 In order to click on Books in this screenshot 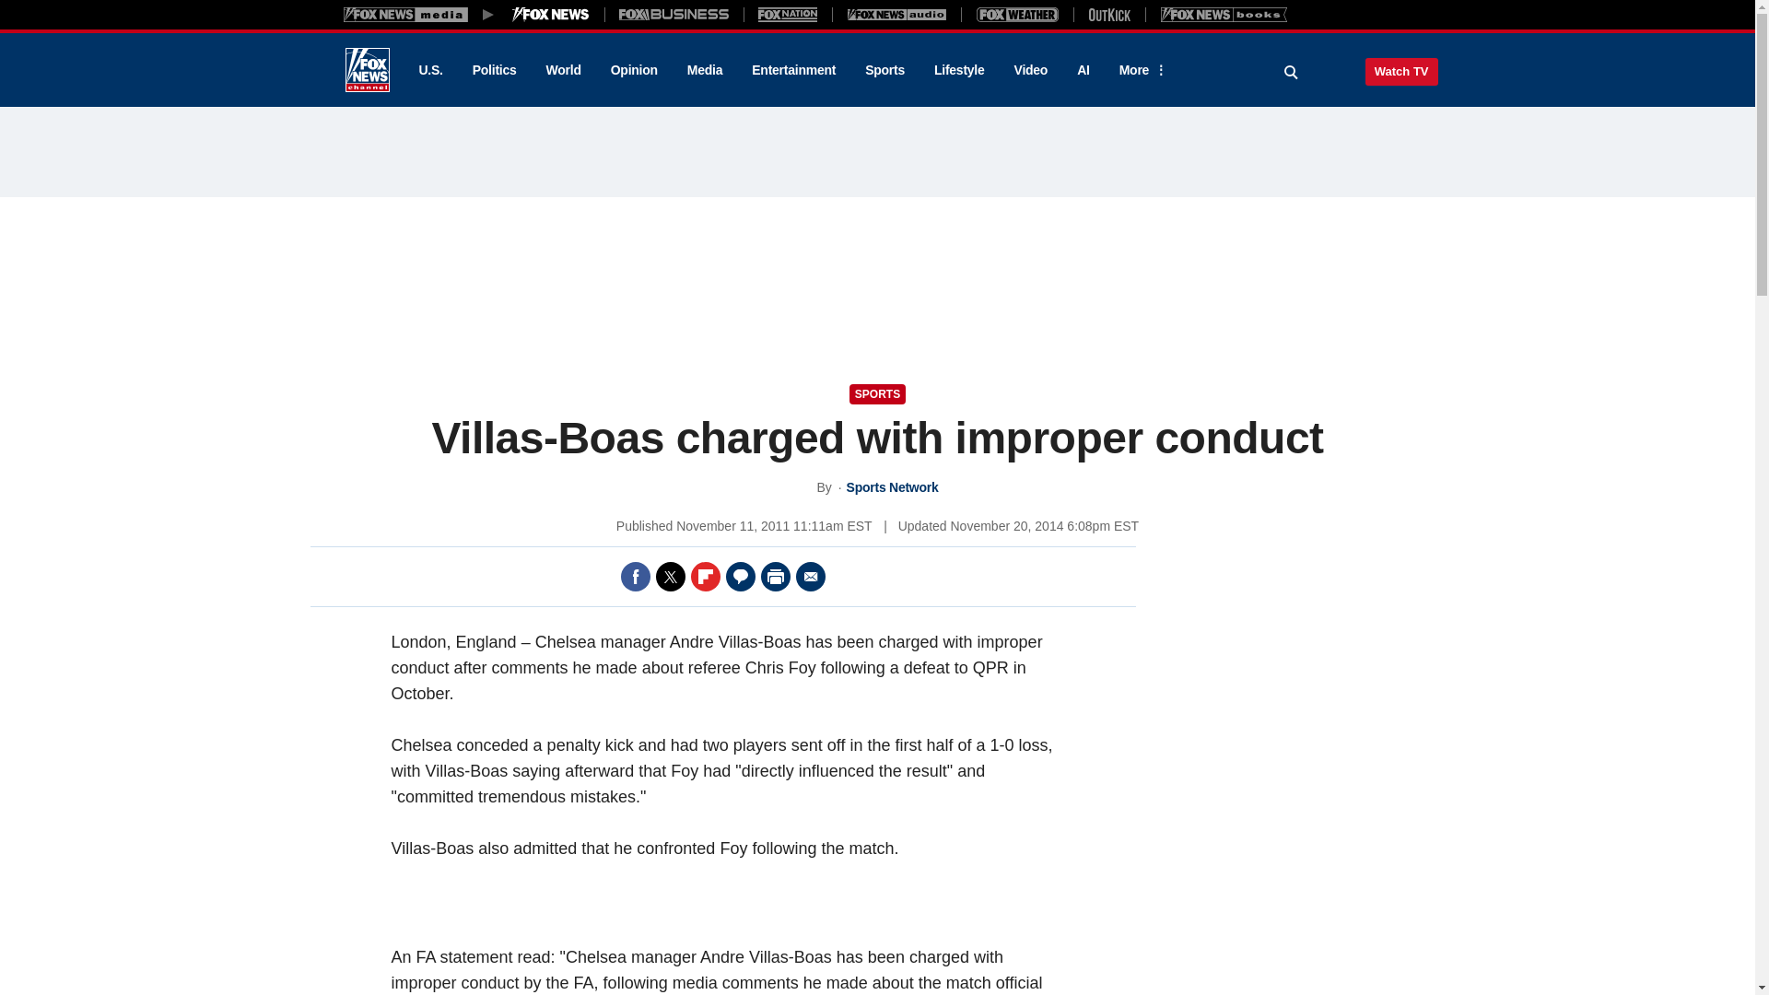, I will do `click(1224, 14)`.